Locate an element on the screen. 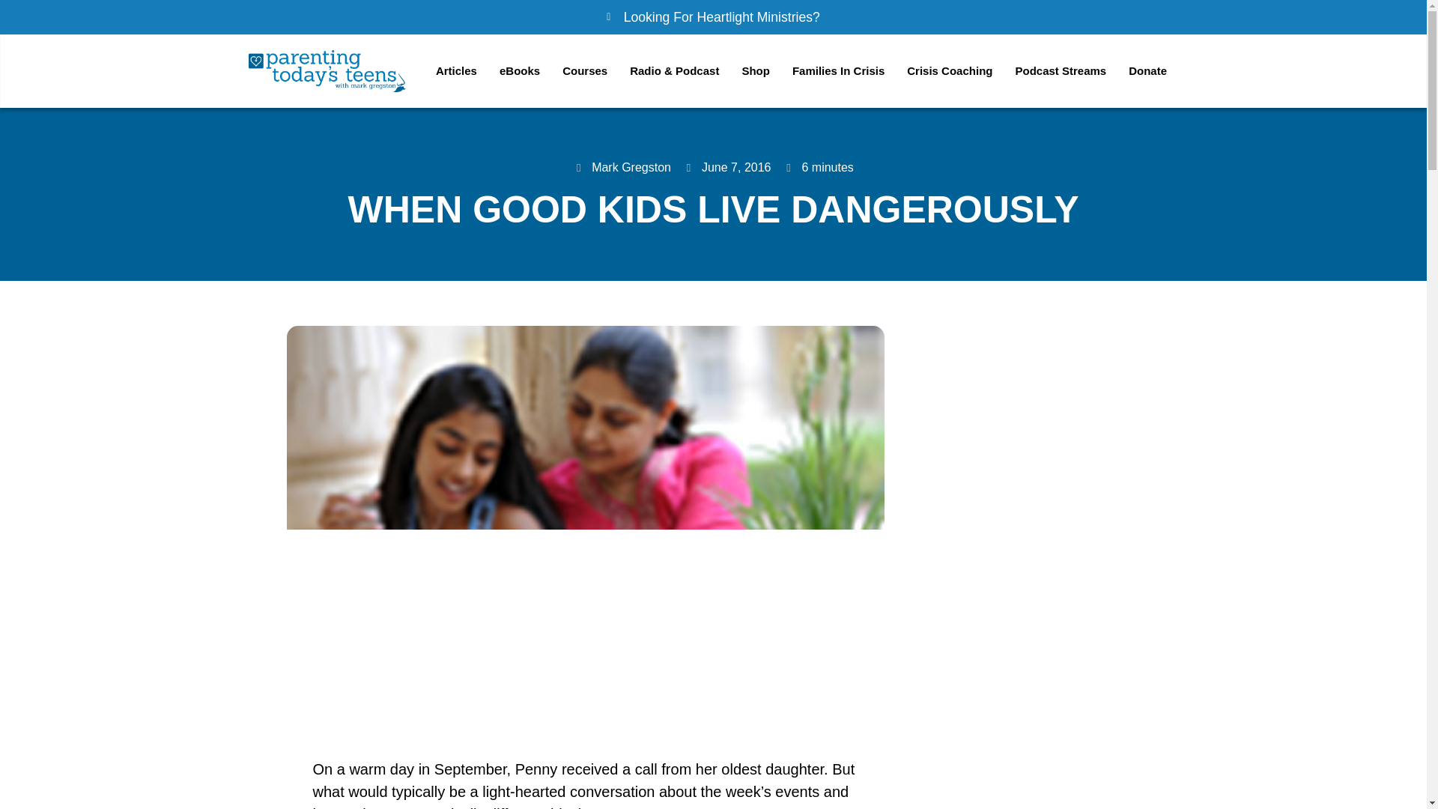 The height and width of the screenshot is (809, 1438). Shop is located at coordinates (755, 70).